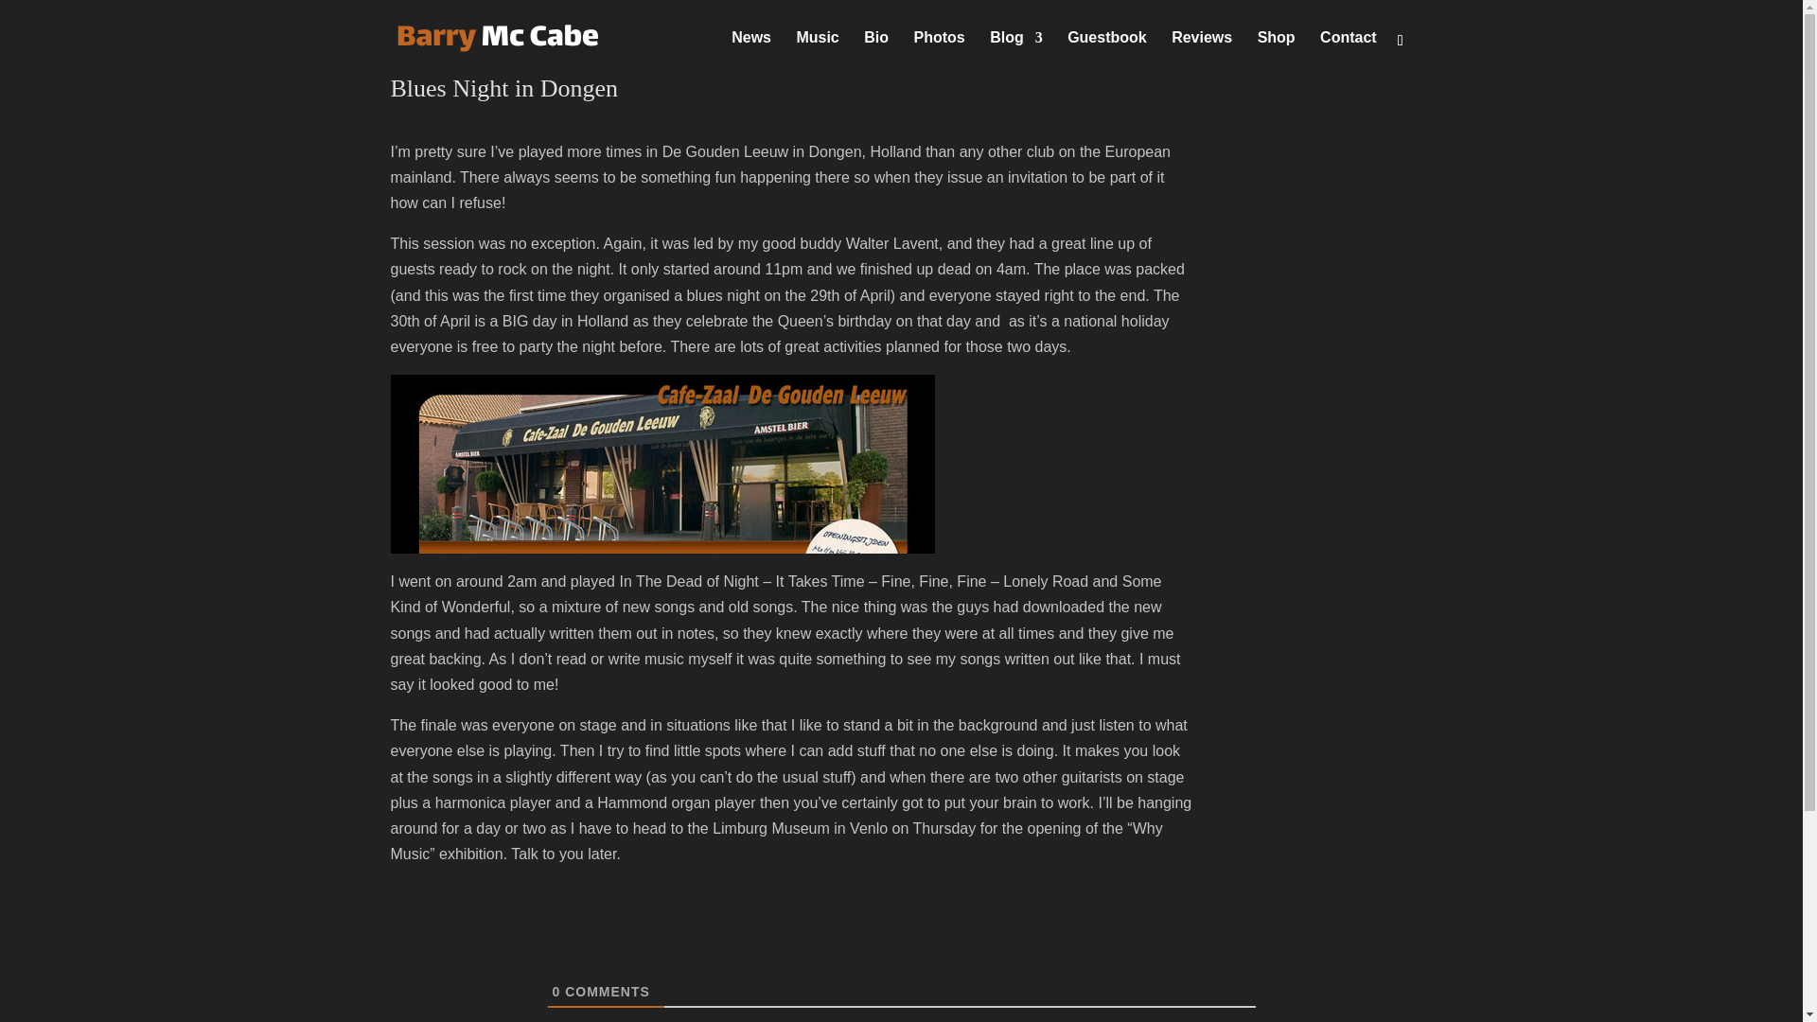 This screenshot has width=1817, height=1022. What do you see at coordinates (1107, 53) in the screenshot?
I see `Guestbook` at bounding box center [1107, 53].